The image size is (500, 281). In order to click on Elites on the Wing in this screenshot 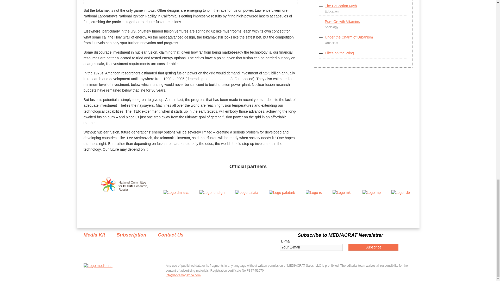, I will do `click(339, 53)`.